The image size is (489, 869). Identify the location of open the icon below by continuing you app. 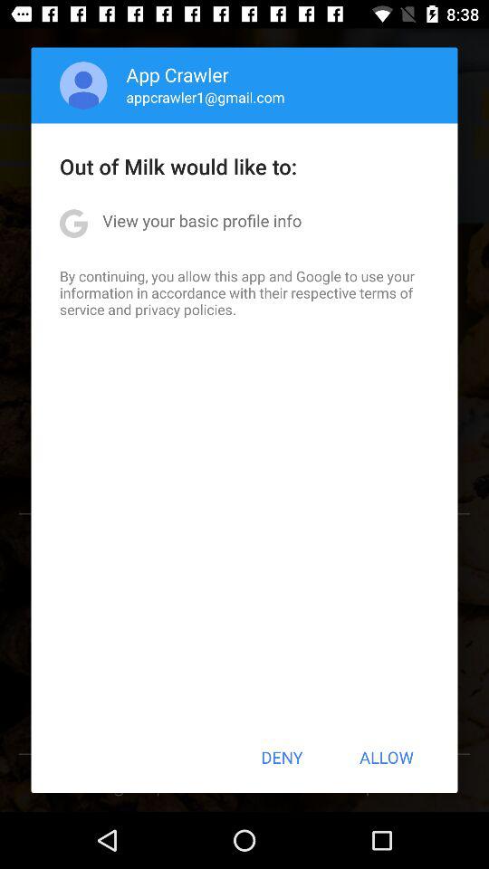
(282, 757).